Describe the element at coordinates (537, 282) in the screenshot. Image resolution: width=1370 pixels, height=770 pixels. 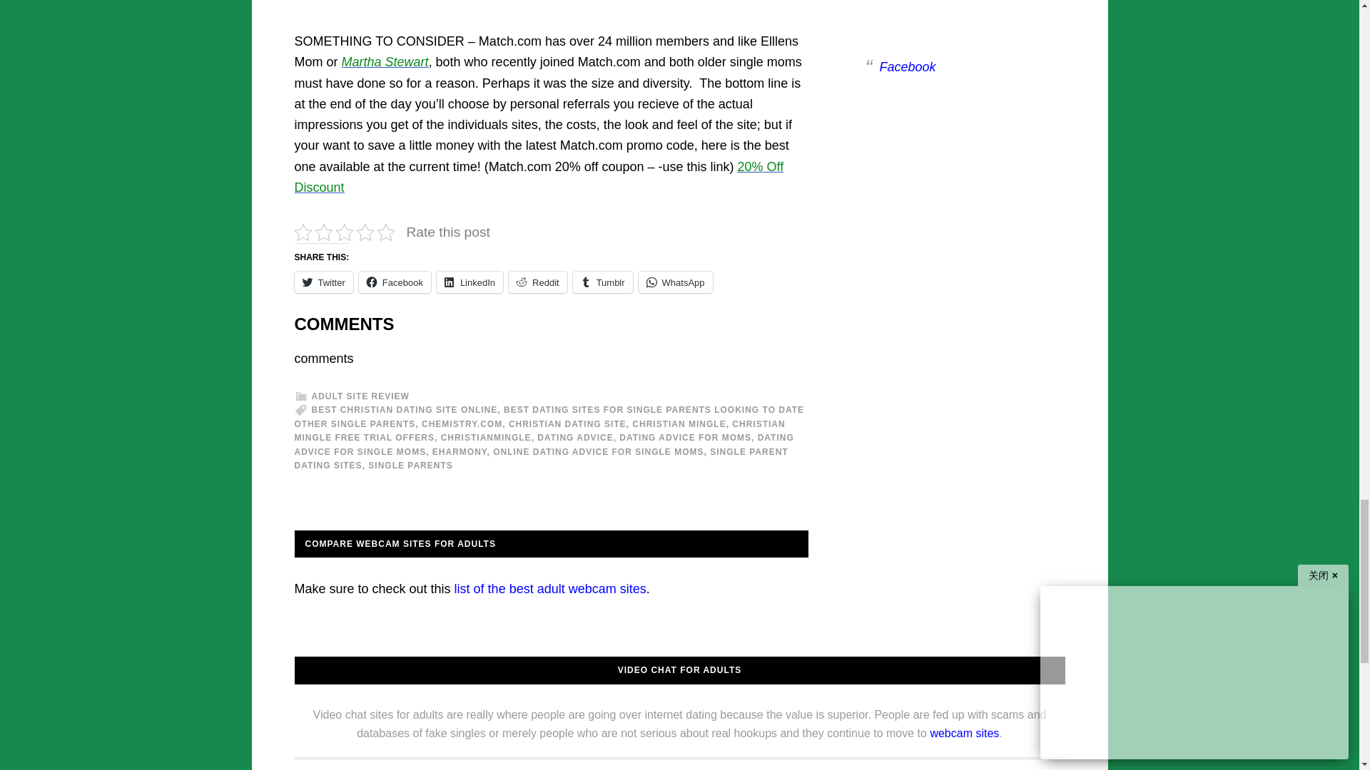
I see `Click to share on Reddit` at that location.